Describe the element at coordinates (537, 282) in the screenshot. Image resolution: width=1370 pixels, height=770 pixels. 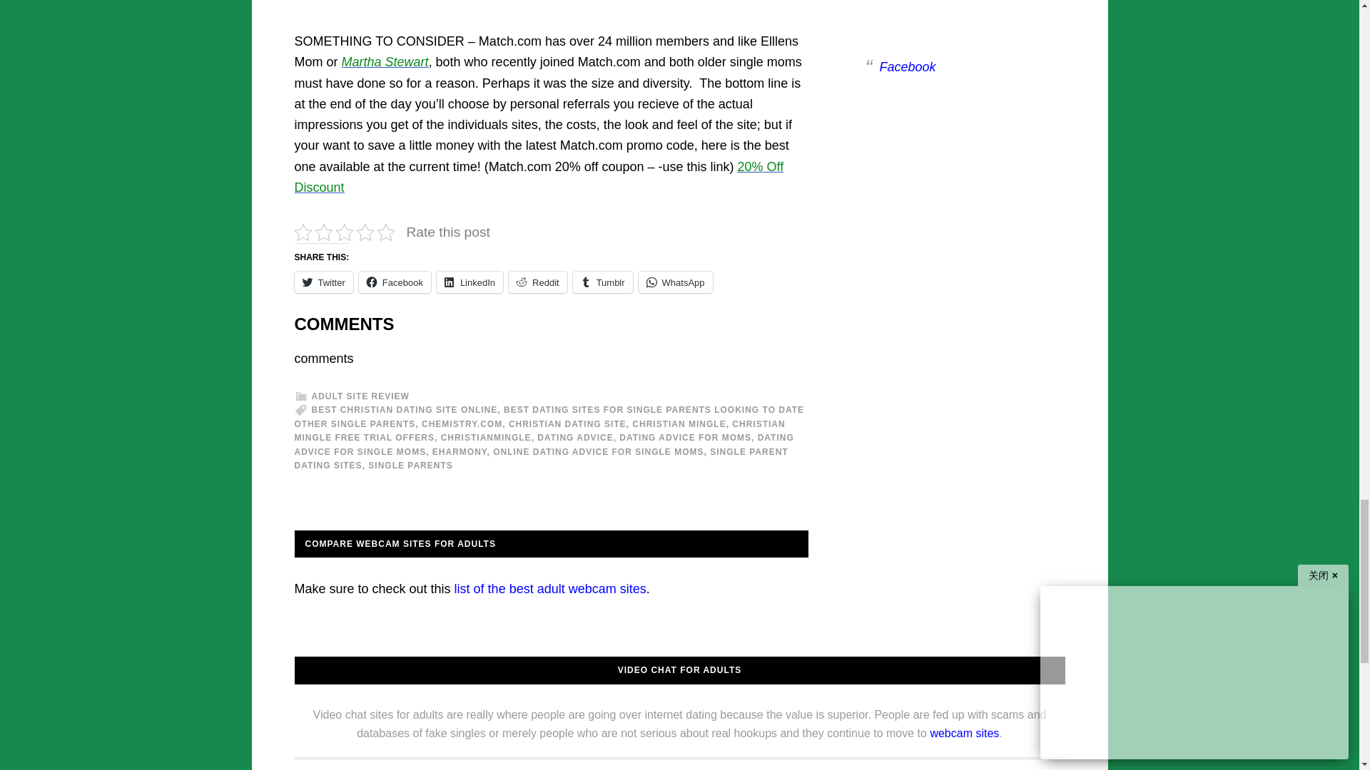
I see `Click to share on Reddit` at that location.